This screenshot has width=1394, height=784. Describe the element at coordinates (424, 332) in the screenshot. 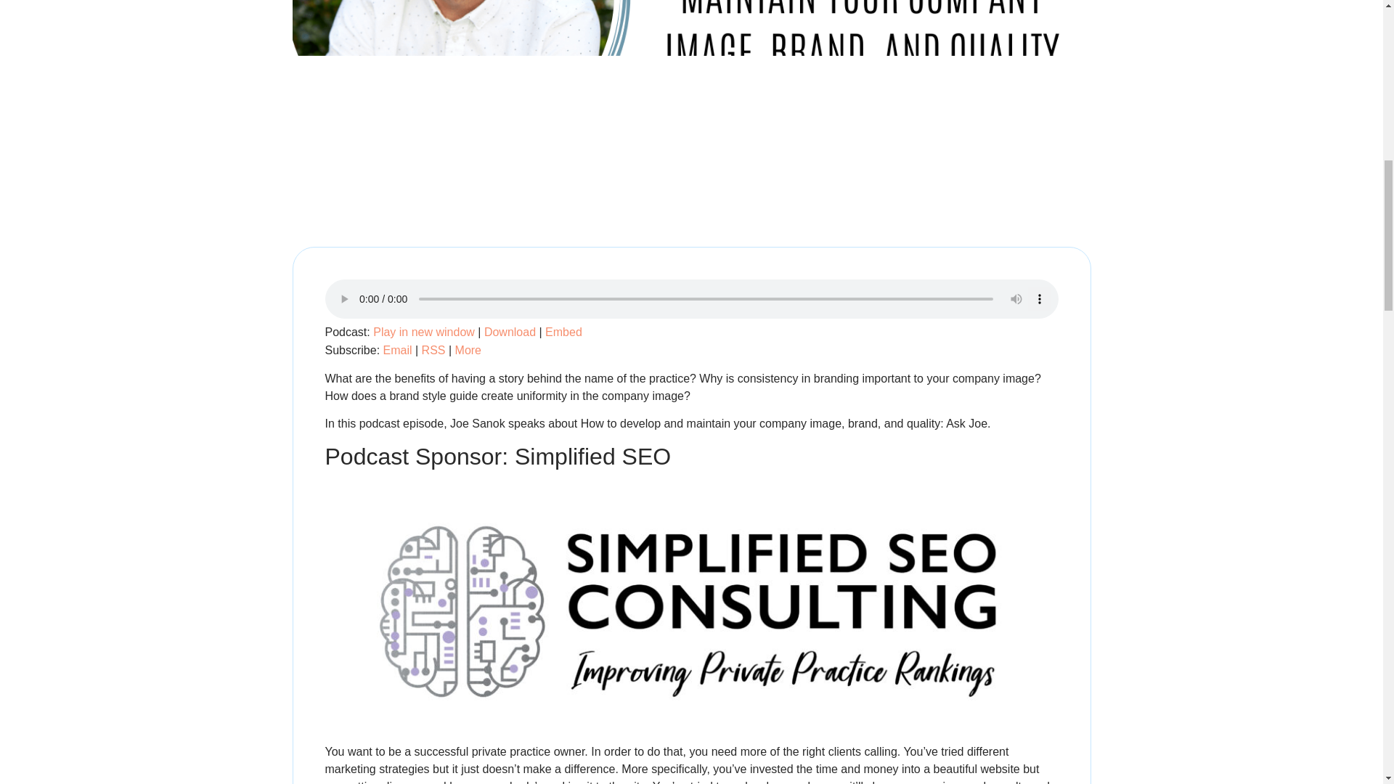

I see `Play in new window` at that location.